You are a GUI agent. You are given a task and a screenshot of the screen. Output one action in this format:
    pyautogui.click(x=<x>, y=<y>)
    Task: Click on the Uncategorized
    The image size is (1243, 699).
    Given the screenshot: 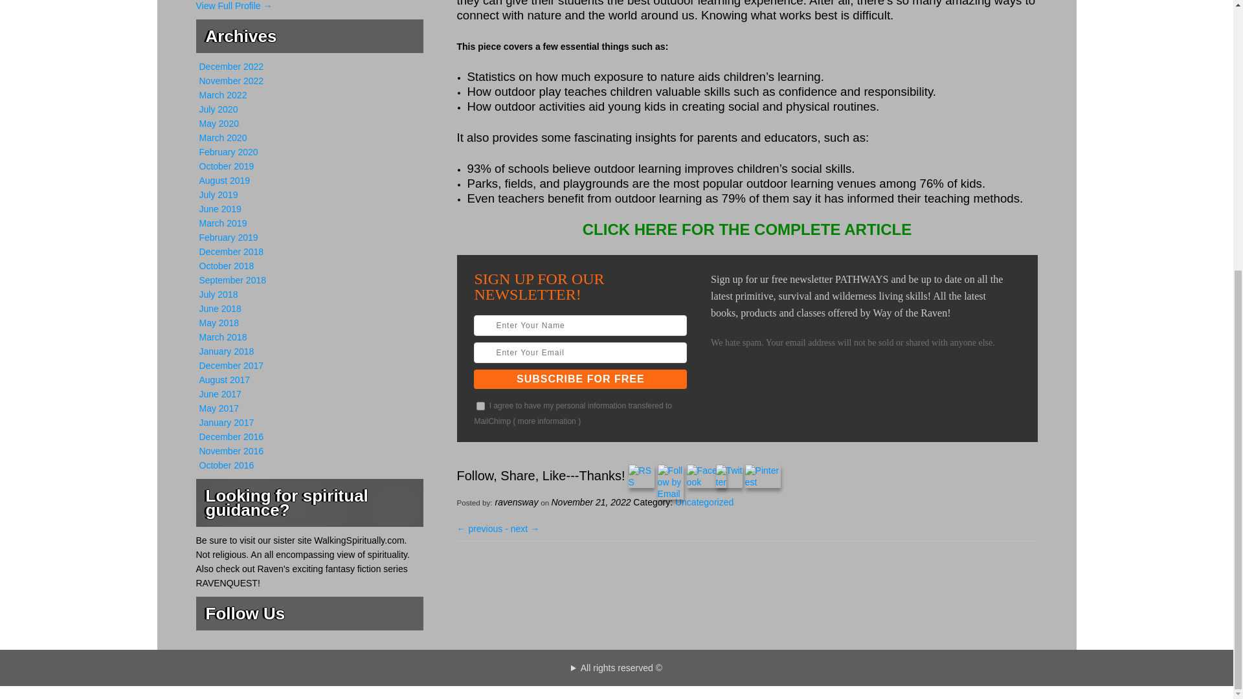 What is the action you would take?
    pyautogui.click(x=704, y=502)
    